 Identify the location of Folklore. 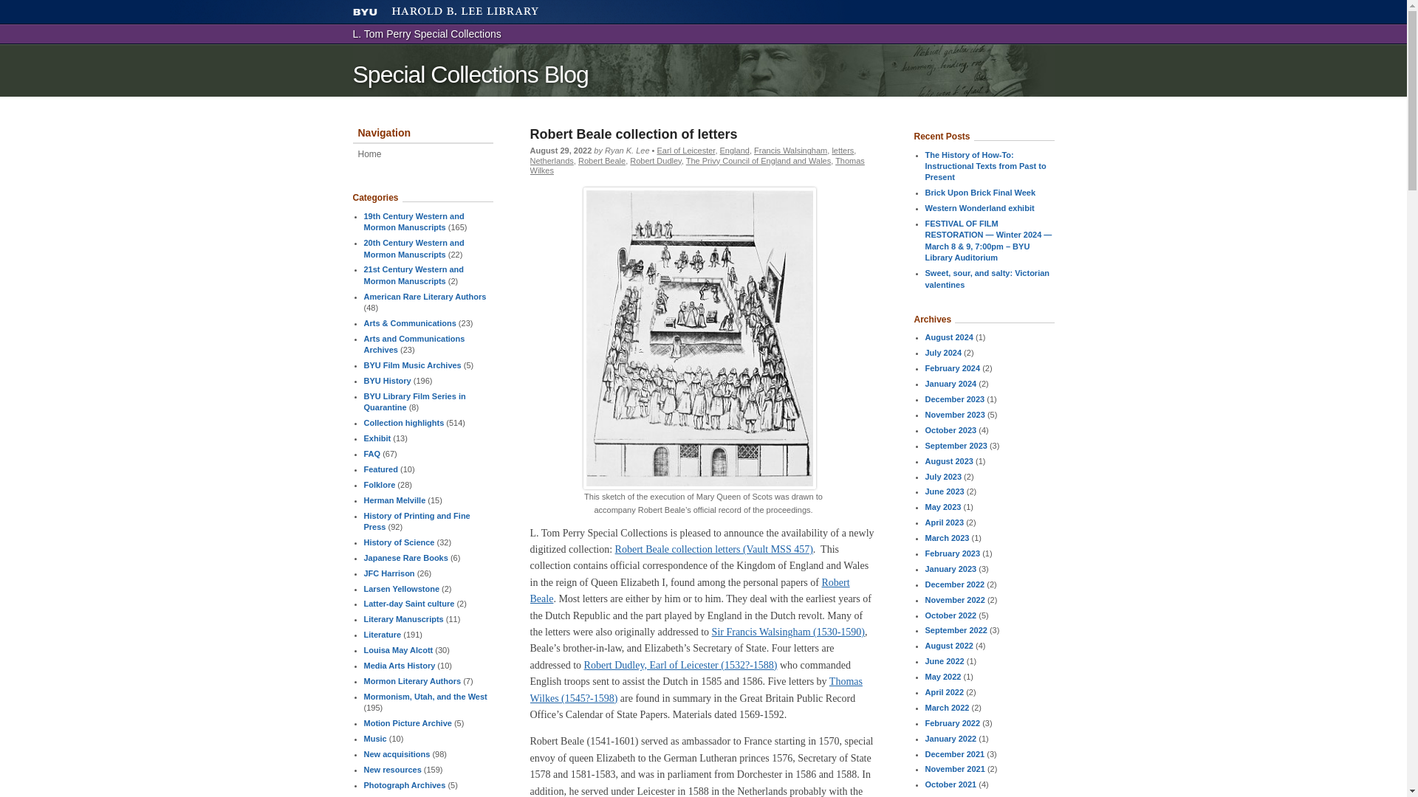
(379, 485).